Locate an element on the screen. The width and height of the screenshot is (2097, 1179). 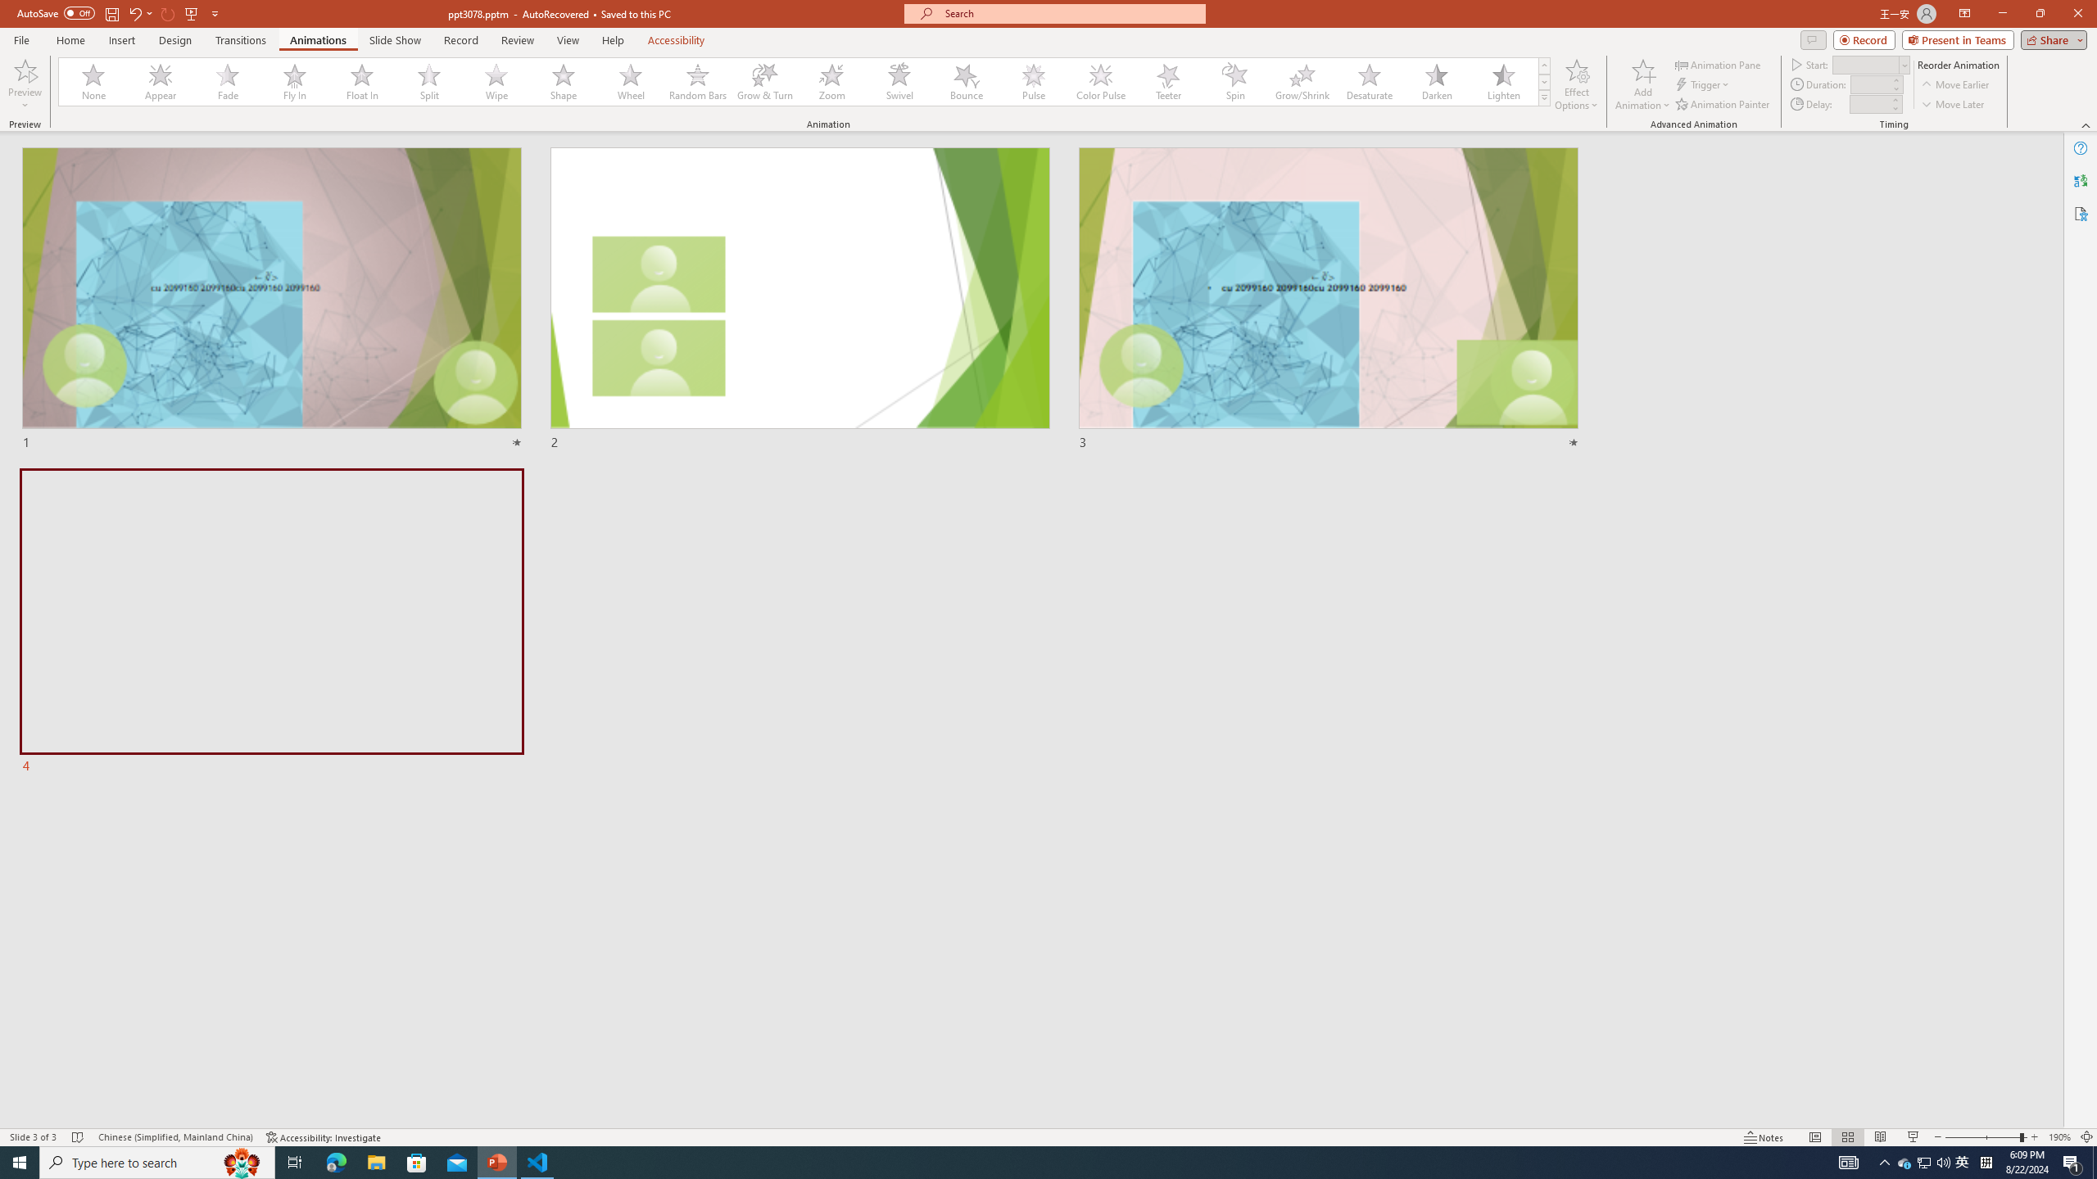
Zoom 190% is located at coordinates (2059, 1137).